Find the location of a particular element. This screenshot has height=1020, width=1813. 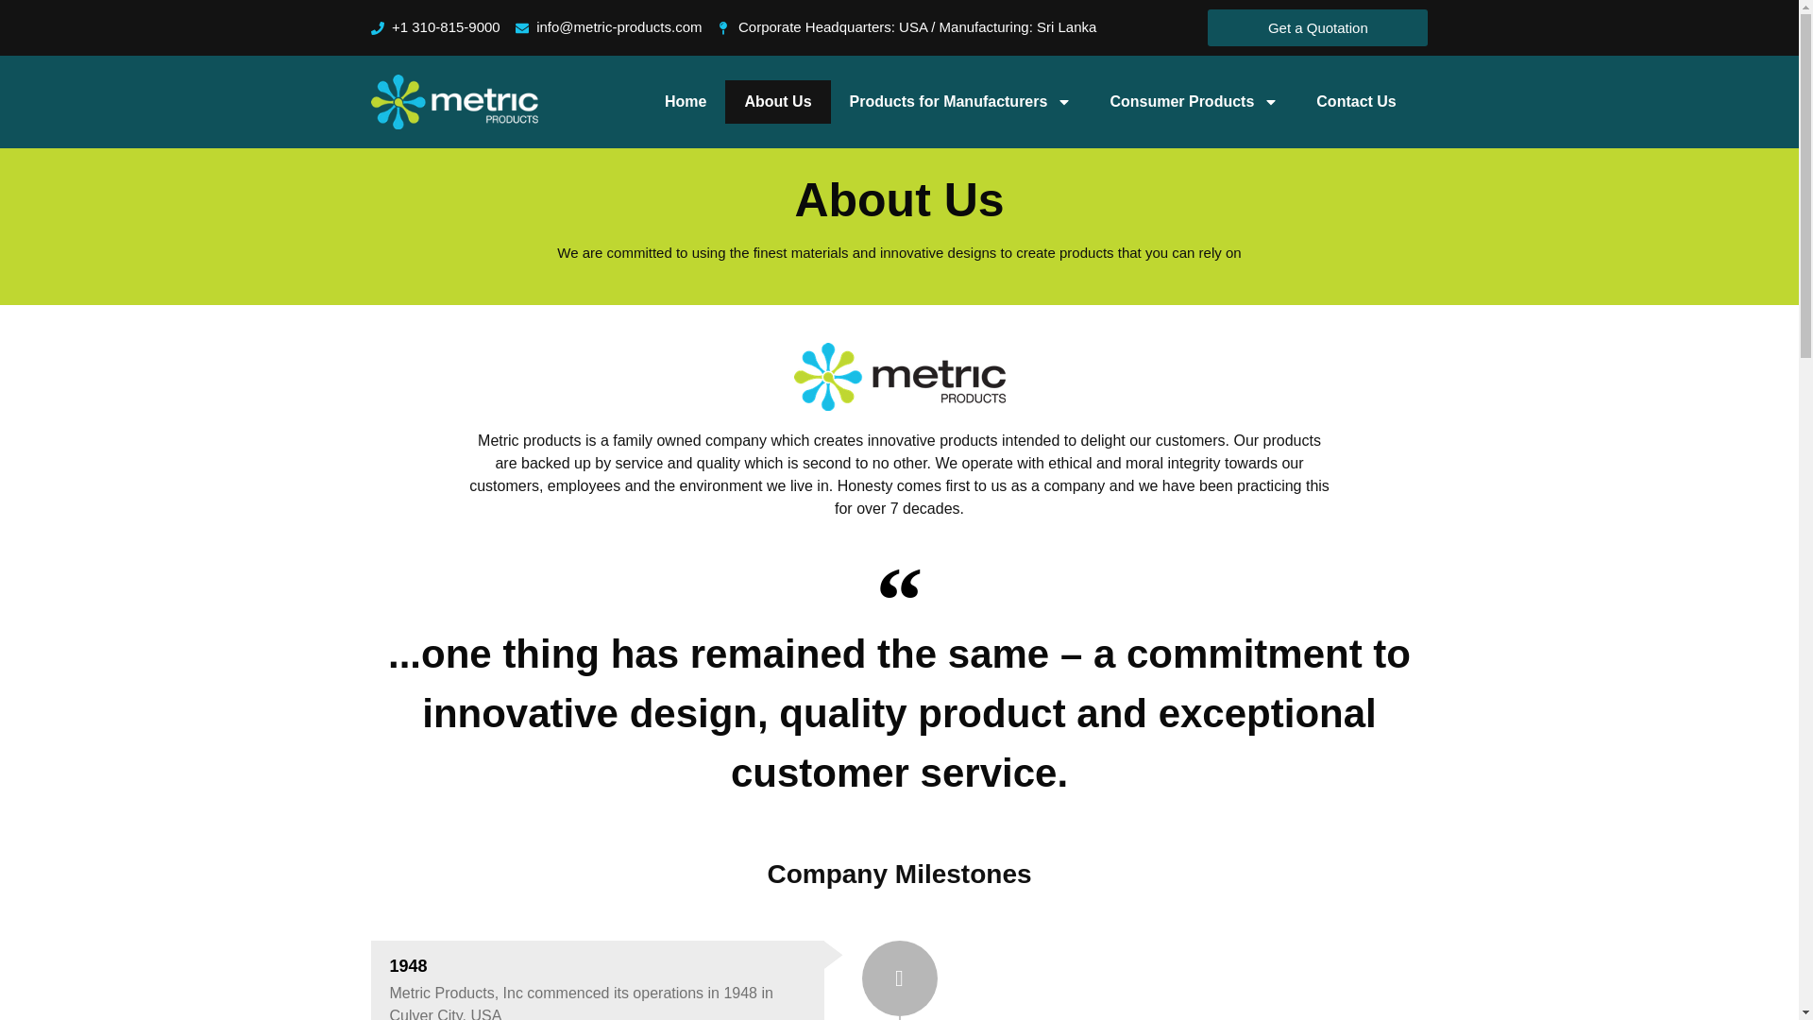

Get a Quotation is located at coordinates (1317, 26).